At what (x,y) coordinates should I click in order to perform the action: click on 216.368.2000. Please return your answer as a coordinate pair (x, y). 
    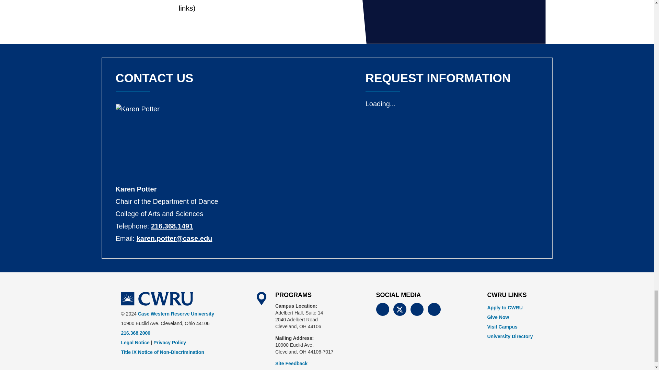
    Looking at the image, I should click on (135, 333).